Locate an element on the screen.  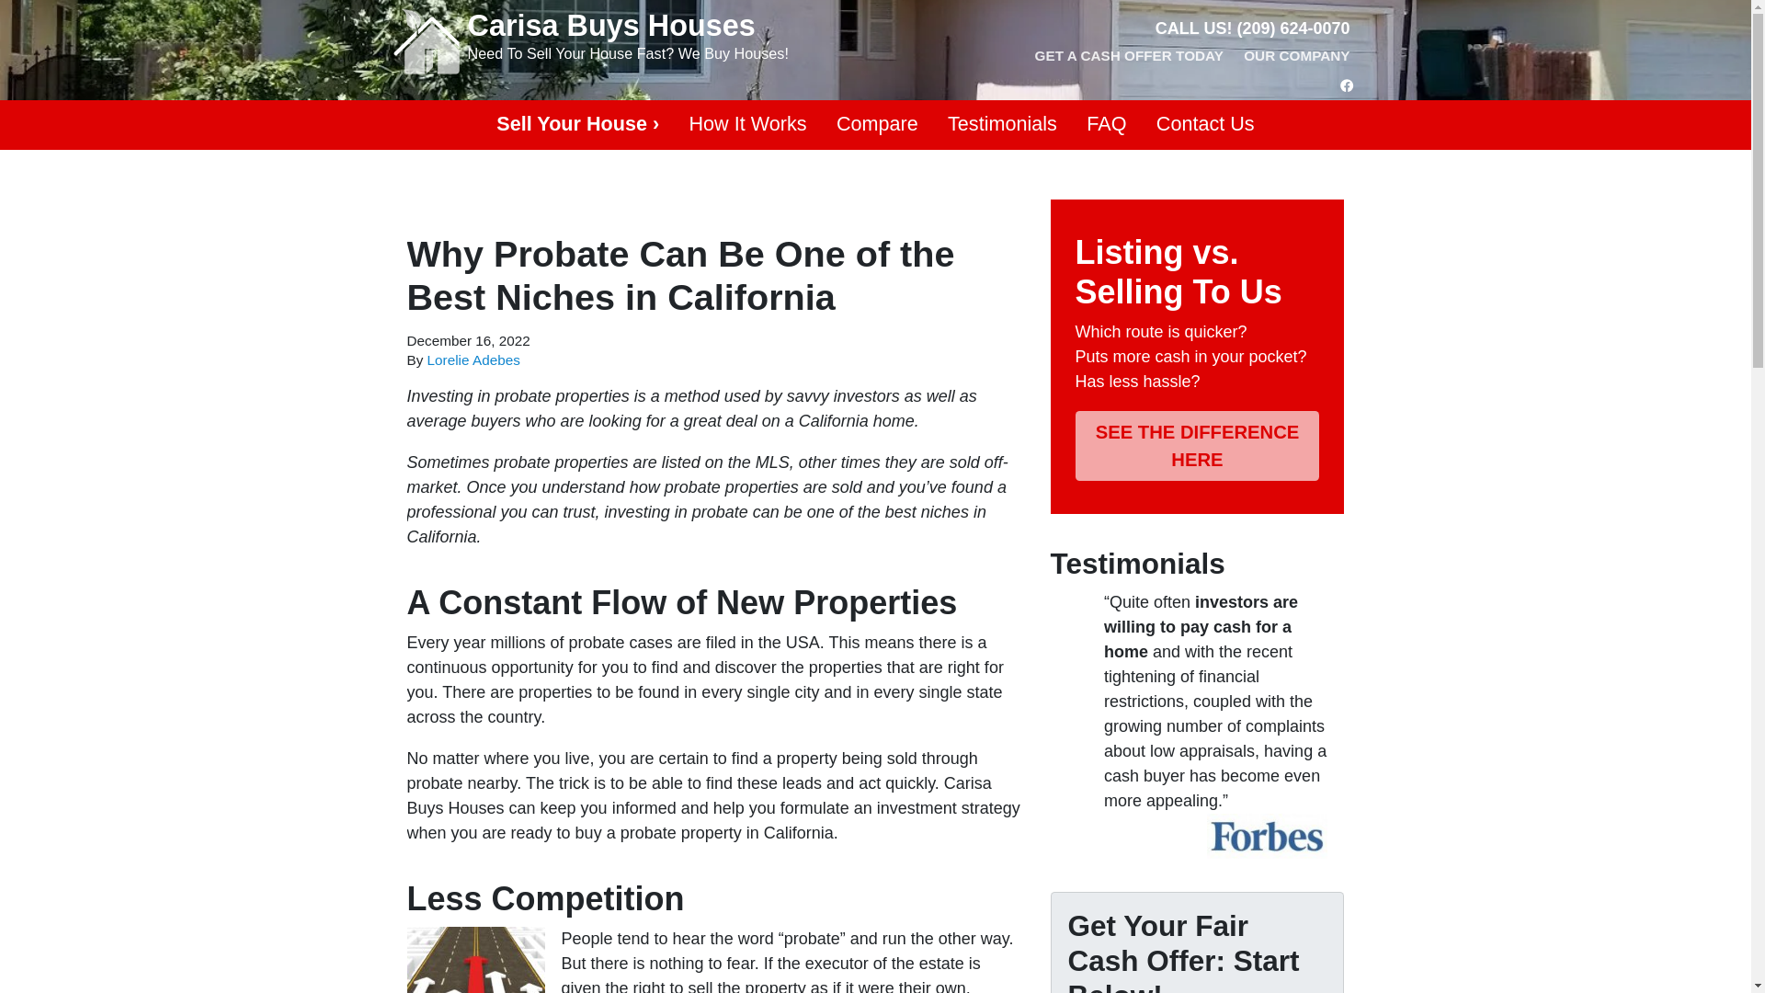
GET A CASH OFFER TODAY is located at coordinates (1129, 58).